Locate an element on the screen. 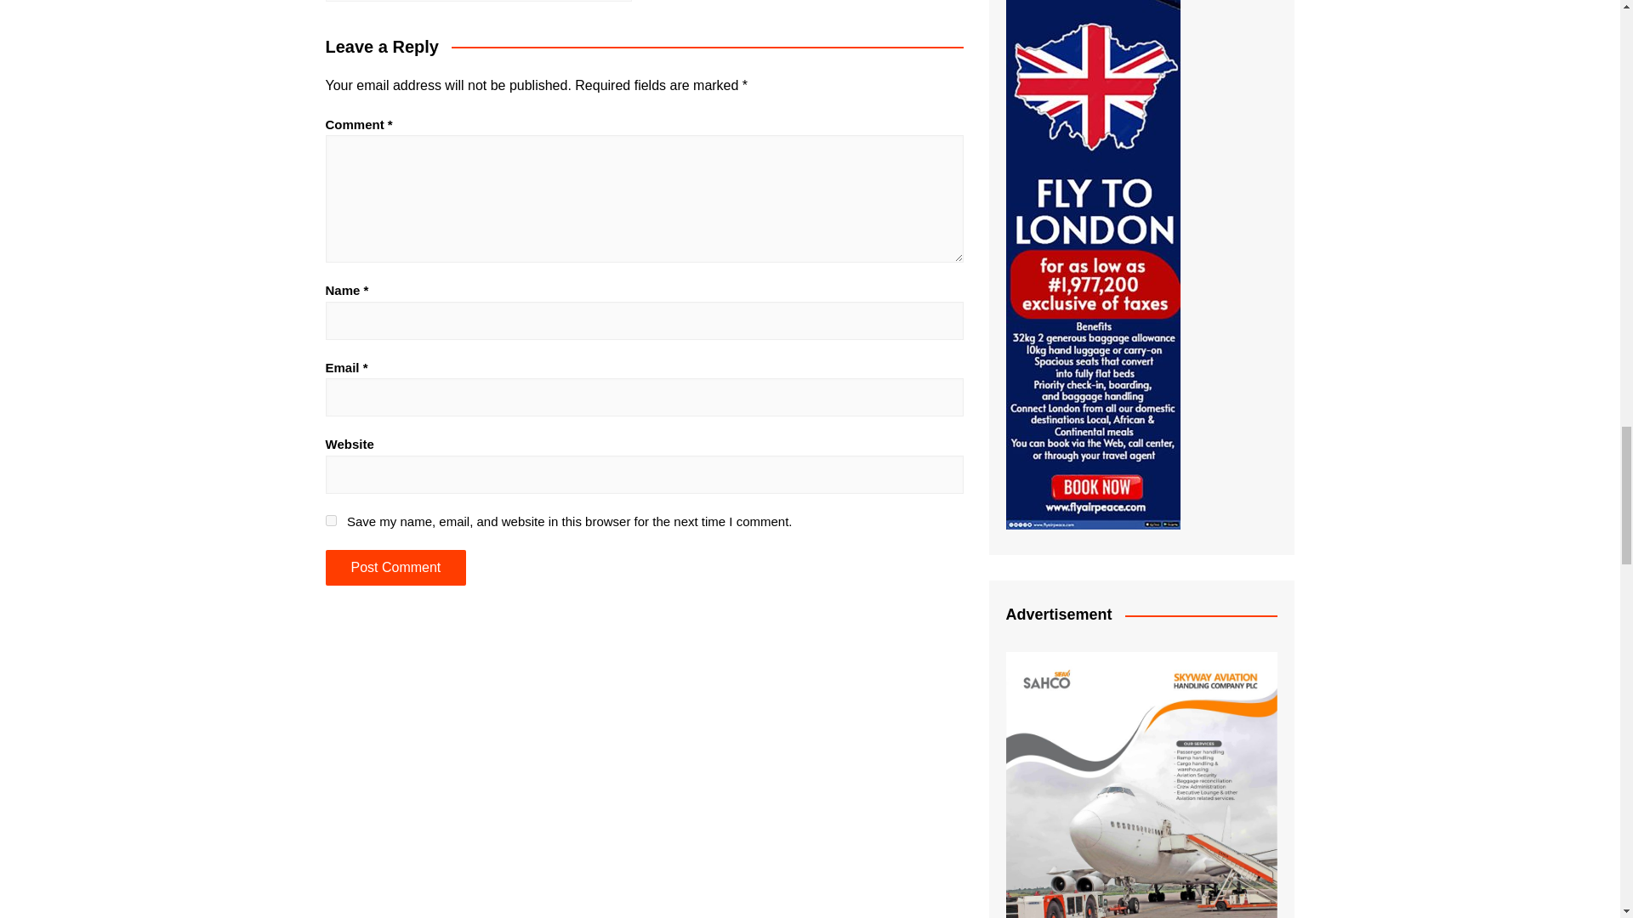  yes is located at coordinates (330, 520).